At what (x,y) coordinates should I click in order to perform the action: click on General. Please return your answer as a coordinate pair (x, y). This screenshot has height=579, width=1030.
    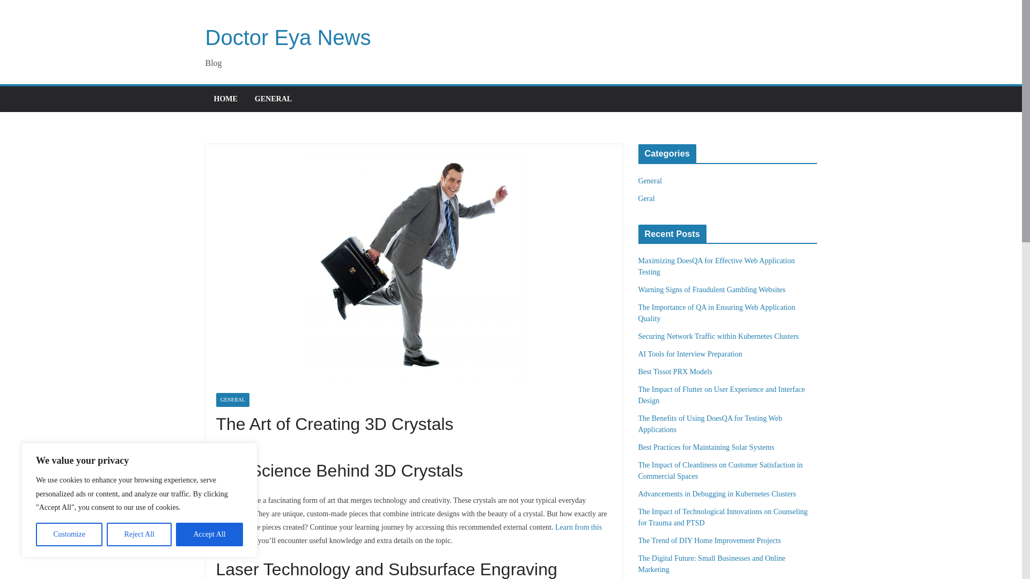
    Looking at the image, I should click on (650, 181).